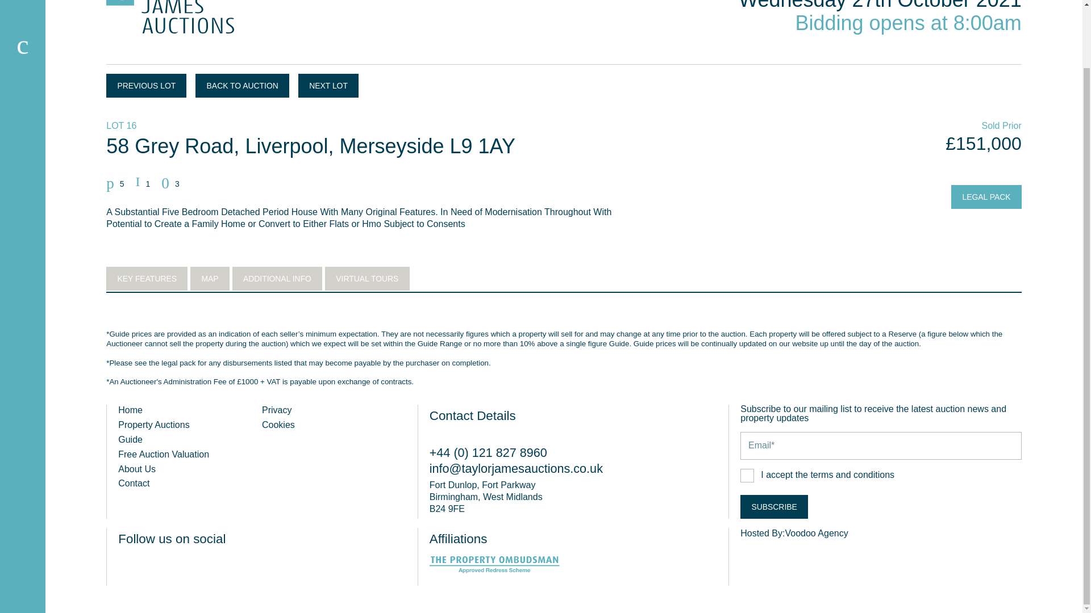  Describe the element at coordinates (276, 410) in the screenshot. I see `Privacy` at that location.